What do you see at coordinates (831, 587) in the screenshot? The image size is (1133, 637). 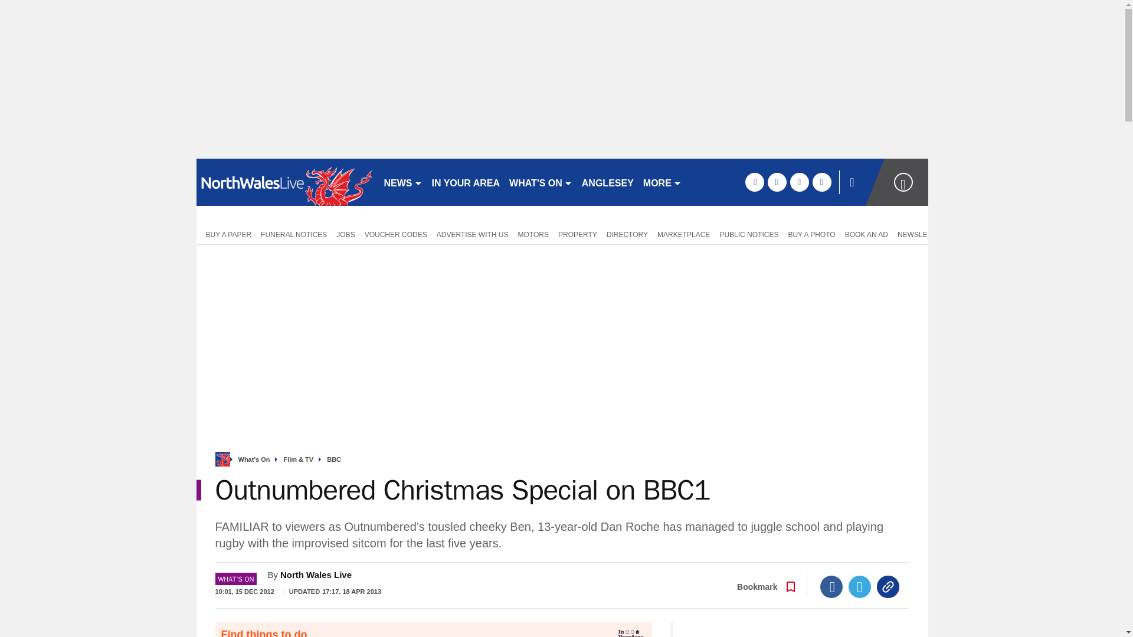 I see `Facebook` at bounding box center [831, 587].